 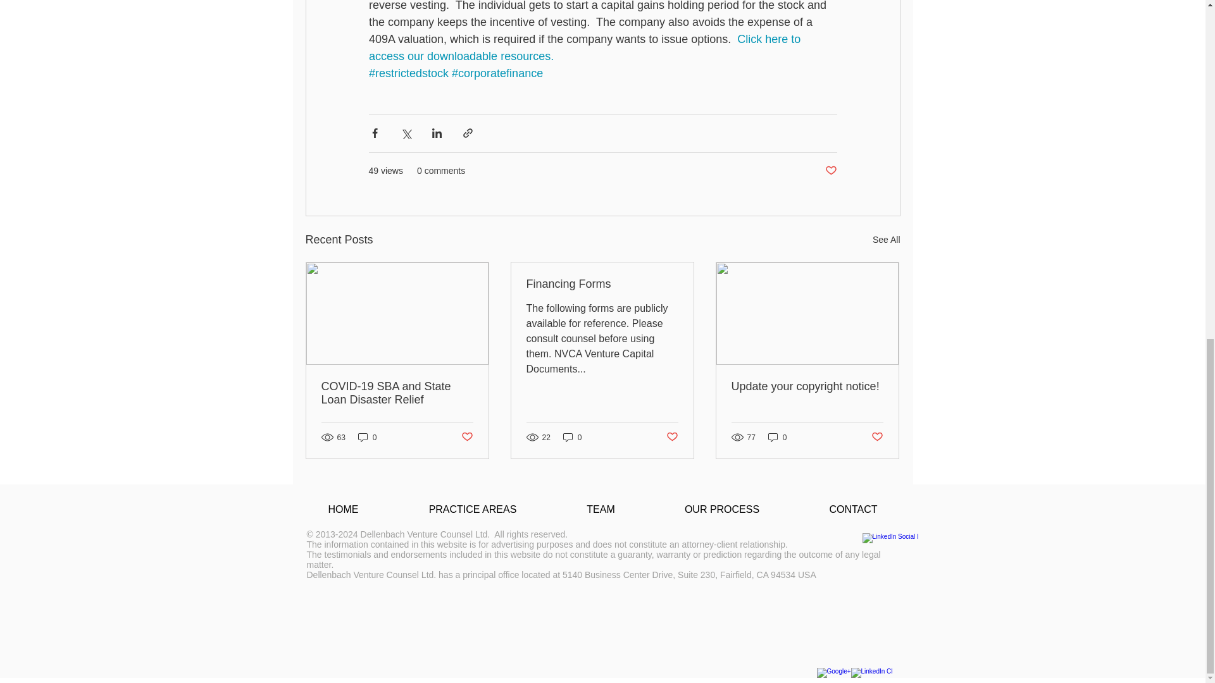 I want to click on  Click here to access our downloadable resources., so click(x=585, y=47).